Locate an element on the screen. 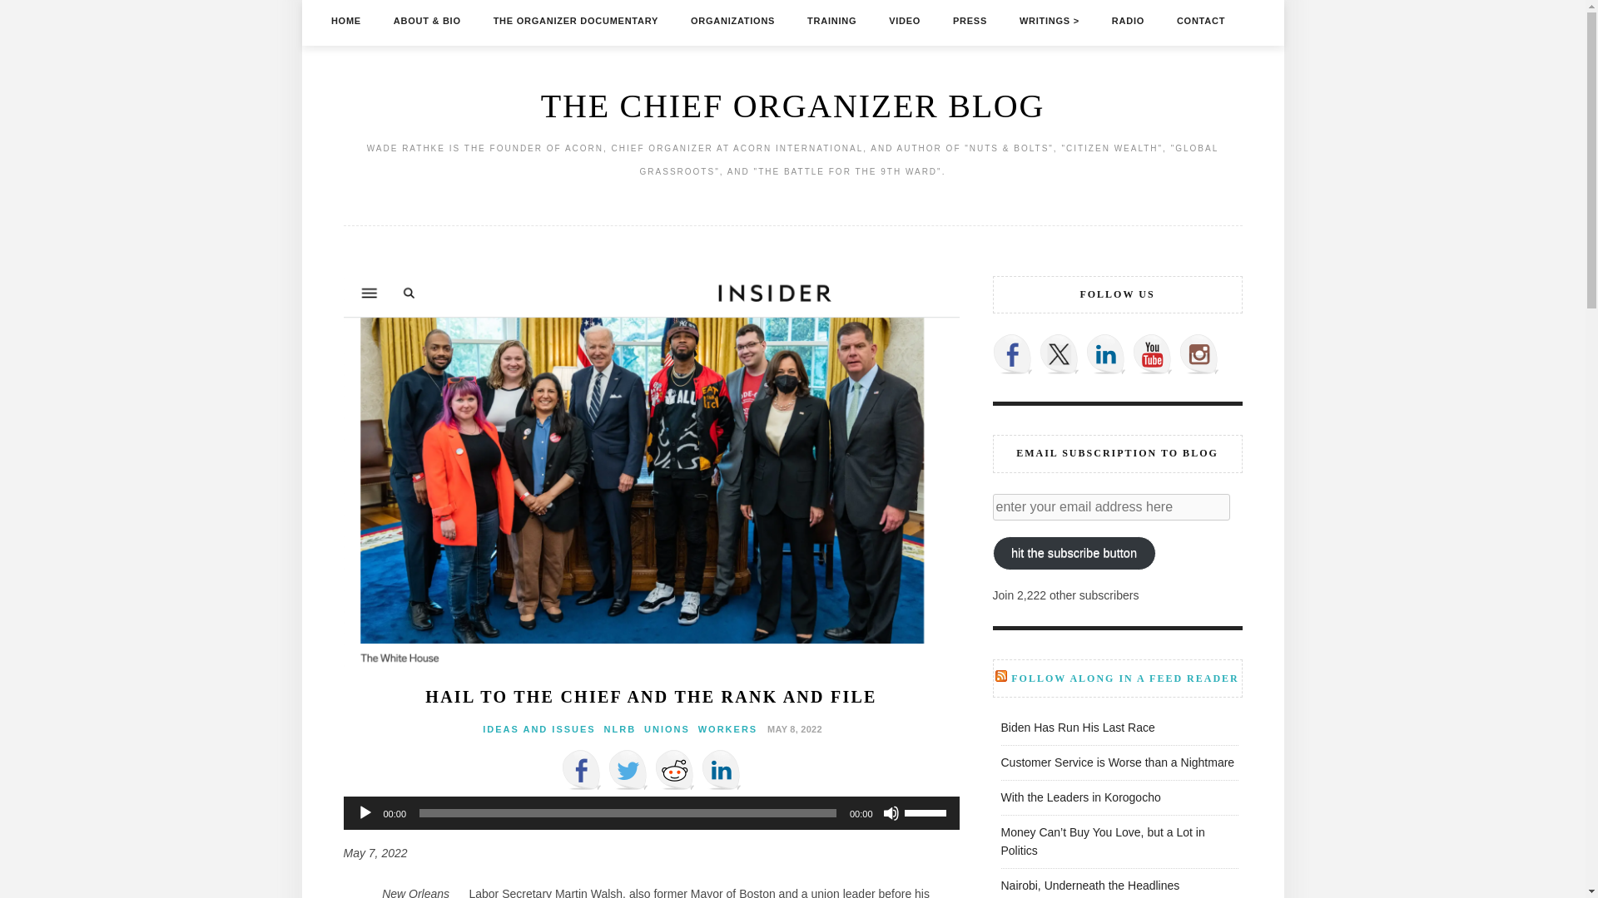  ORGANIZATIONS is located at coordinates (732, 20).